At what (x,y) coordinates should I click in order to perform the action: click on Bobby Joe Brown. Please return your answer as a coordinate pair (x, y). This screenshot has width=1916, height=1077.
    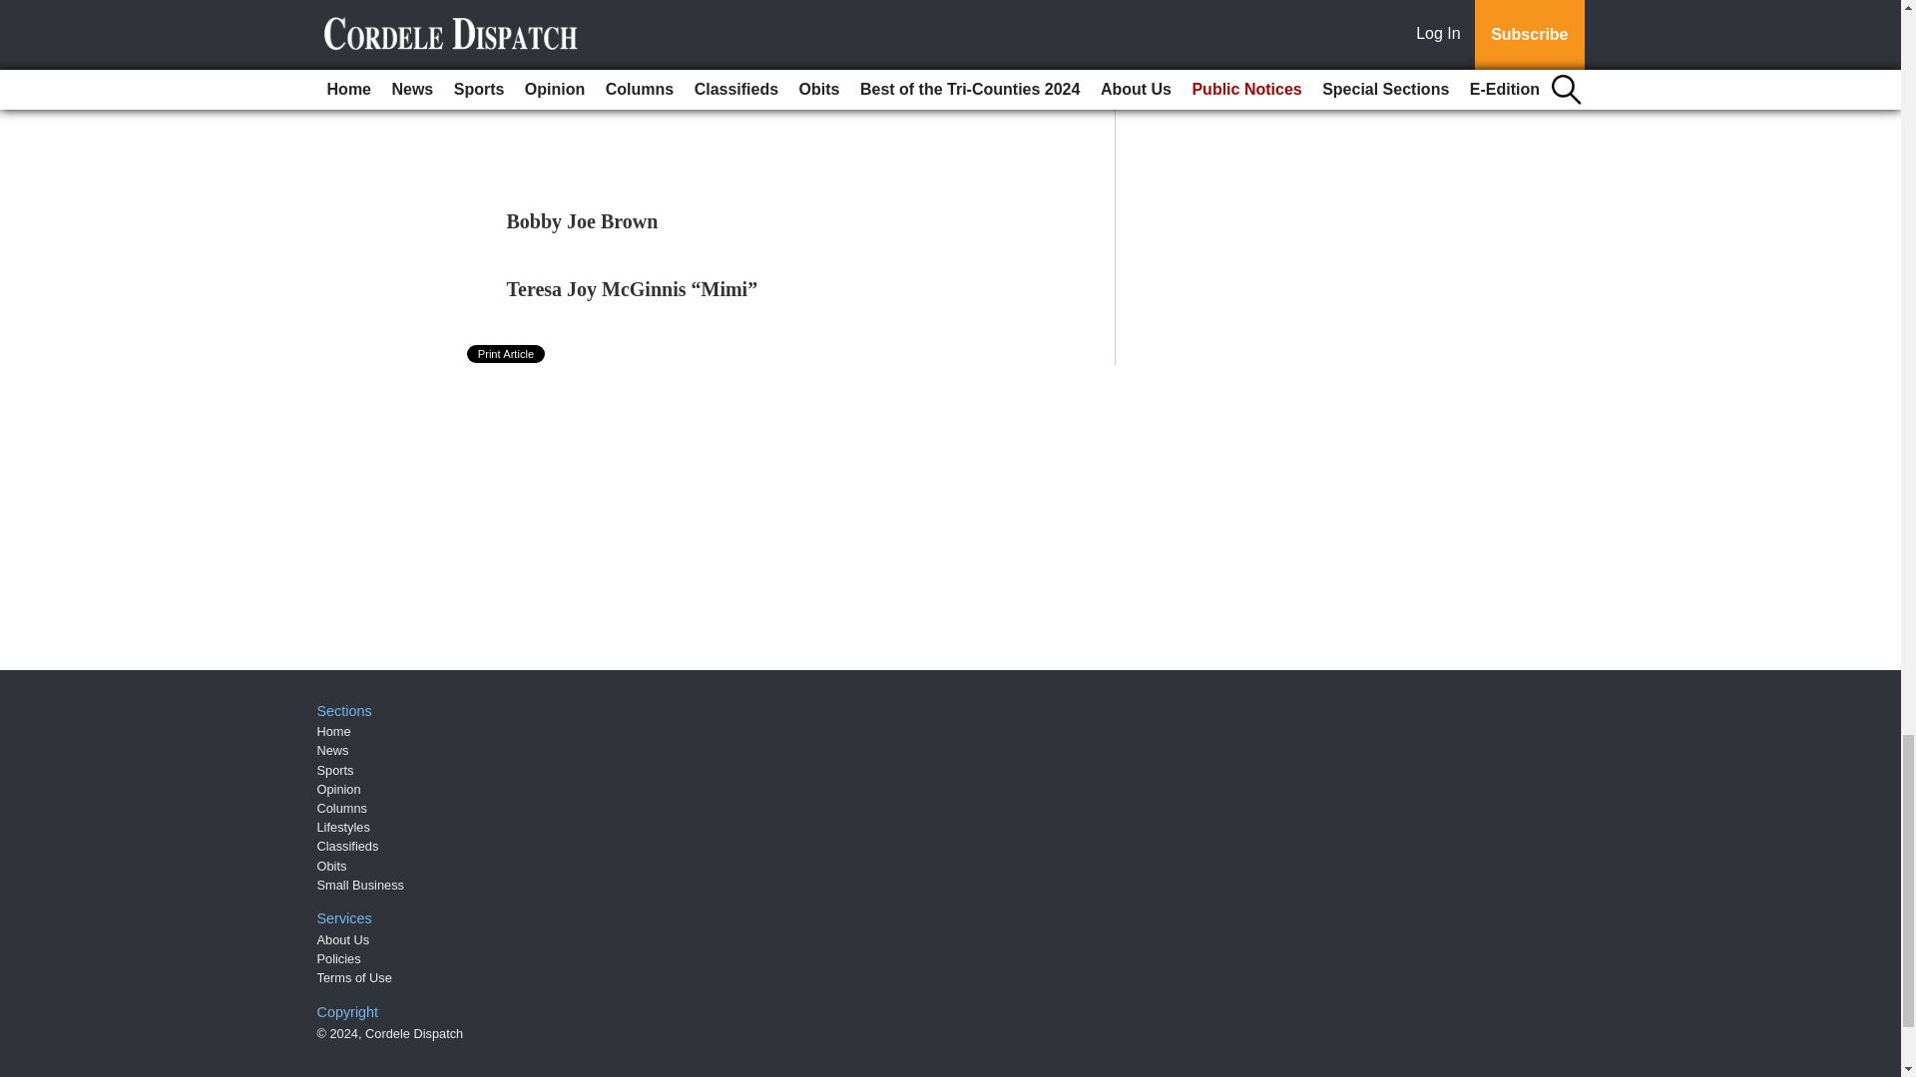
    Looking at the image, I should click on (583, 221).